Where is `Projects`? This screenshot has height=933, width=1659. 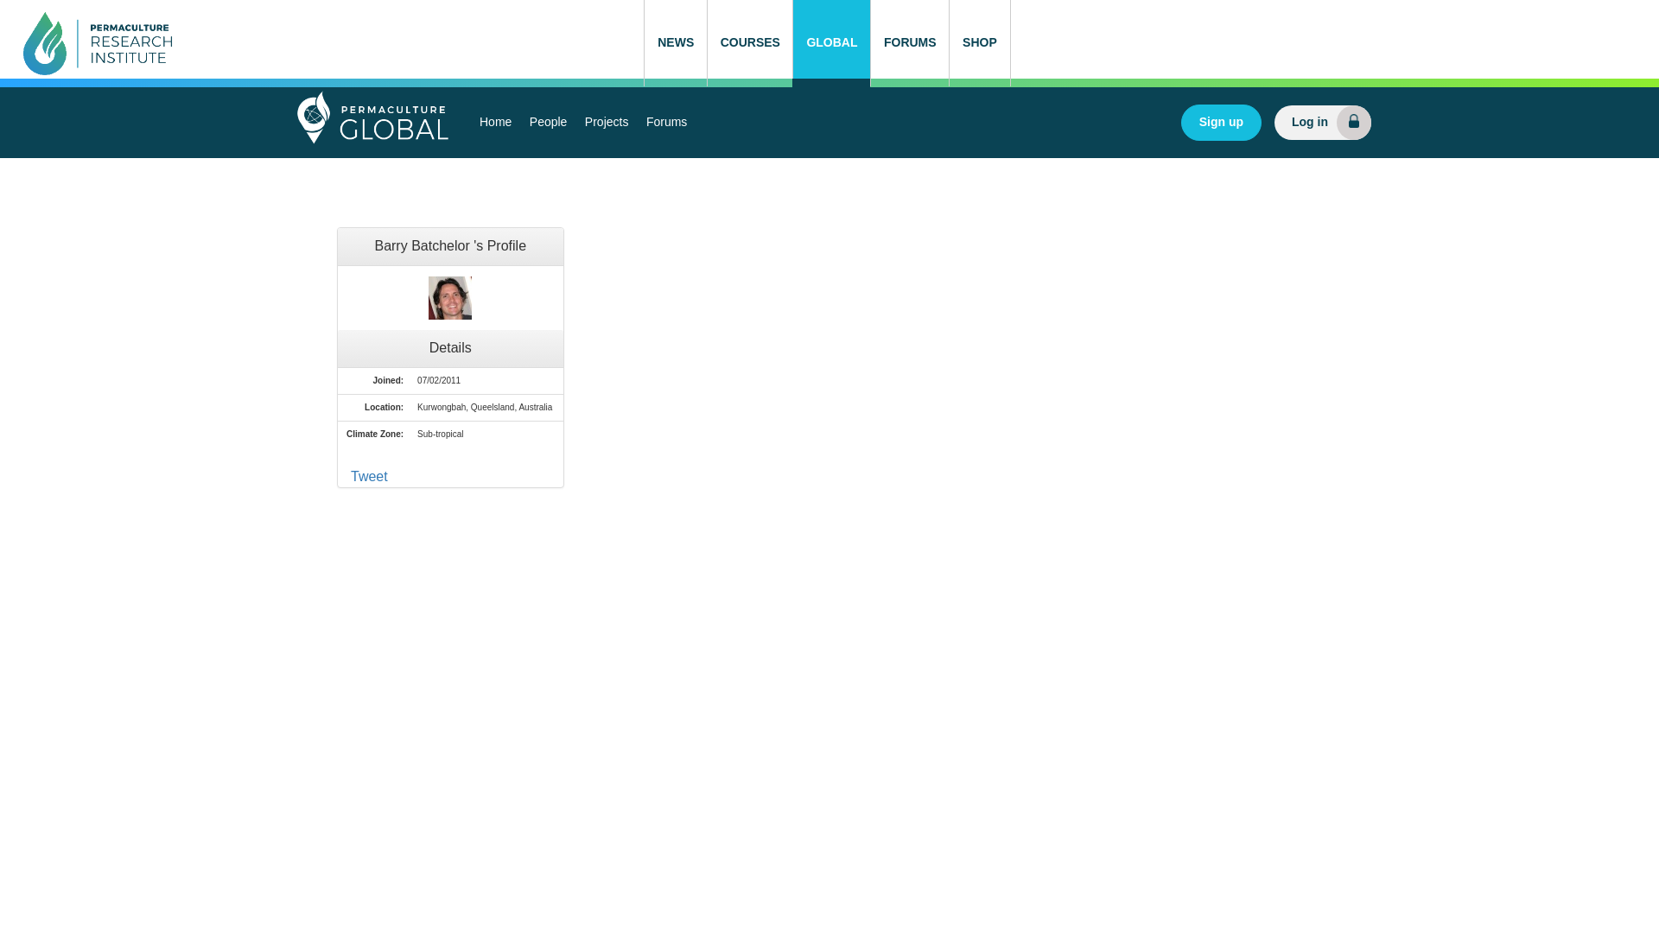 Projects is located at coordinates (607, 123).